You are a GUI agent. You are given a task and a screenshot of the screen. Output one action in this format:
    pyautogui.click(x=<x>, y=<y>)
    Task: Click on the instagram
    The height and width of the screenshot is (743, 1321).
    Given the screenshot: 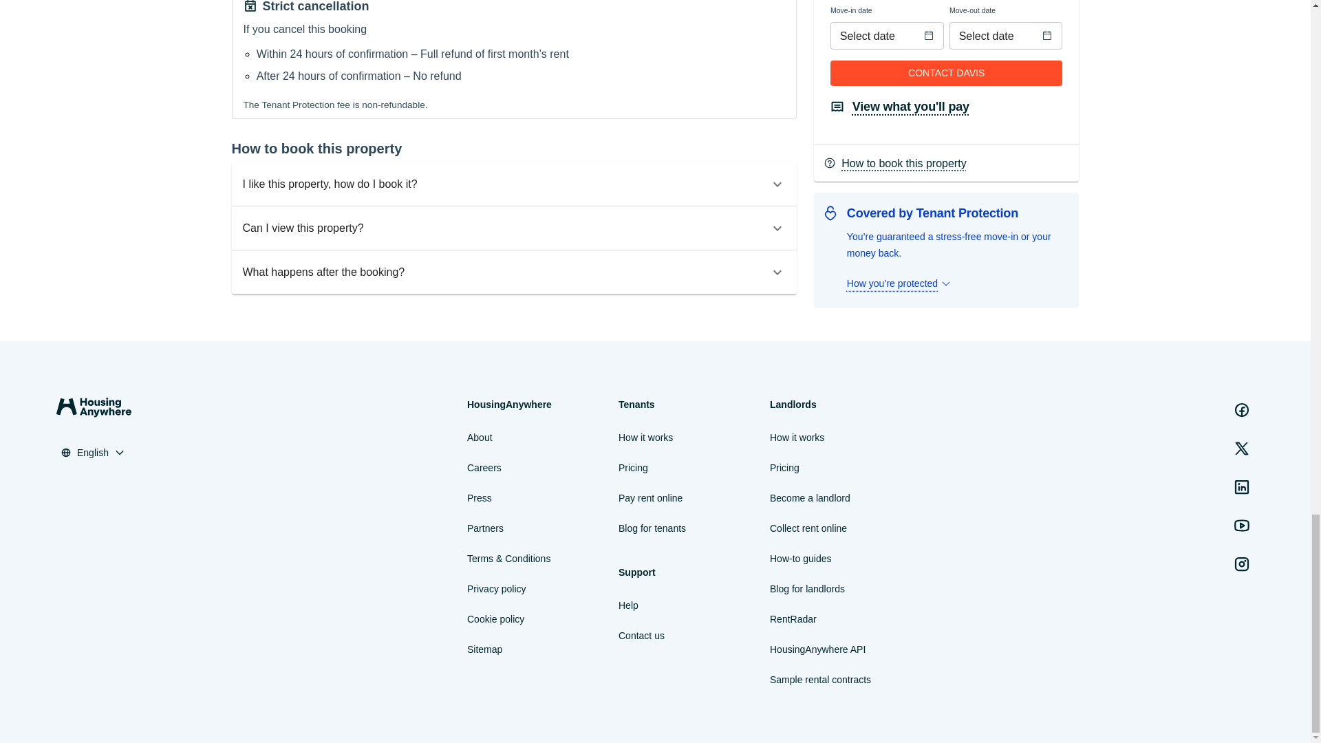 What is the action you would take?
    pyautogui.click(x=1242, y=564)
    